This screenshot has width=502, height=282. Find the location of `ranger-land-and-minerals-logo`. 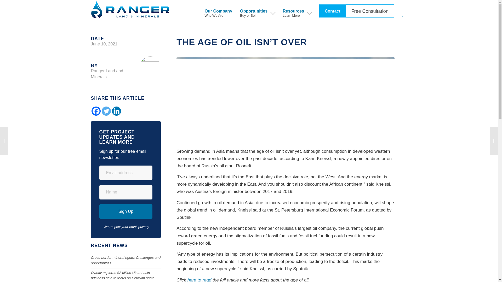

ranger-land-and-minerals-logo is located at coordinates (116, 111).